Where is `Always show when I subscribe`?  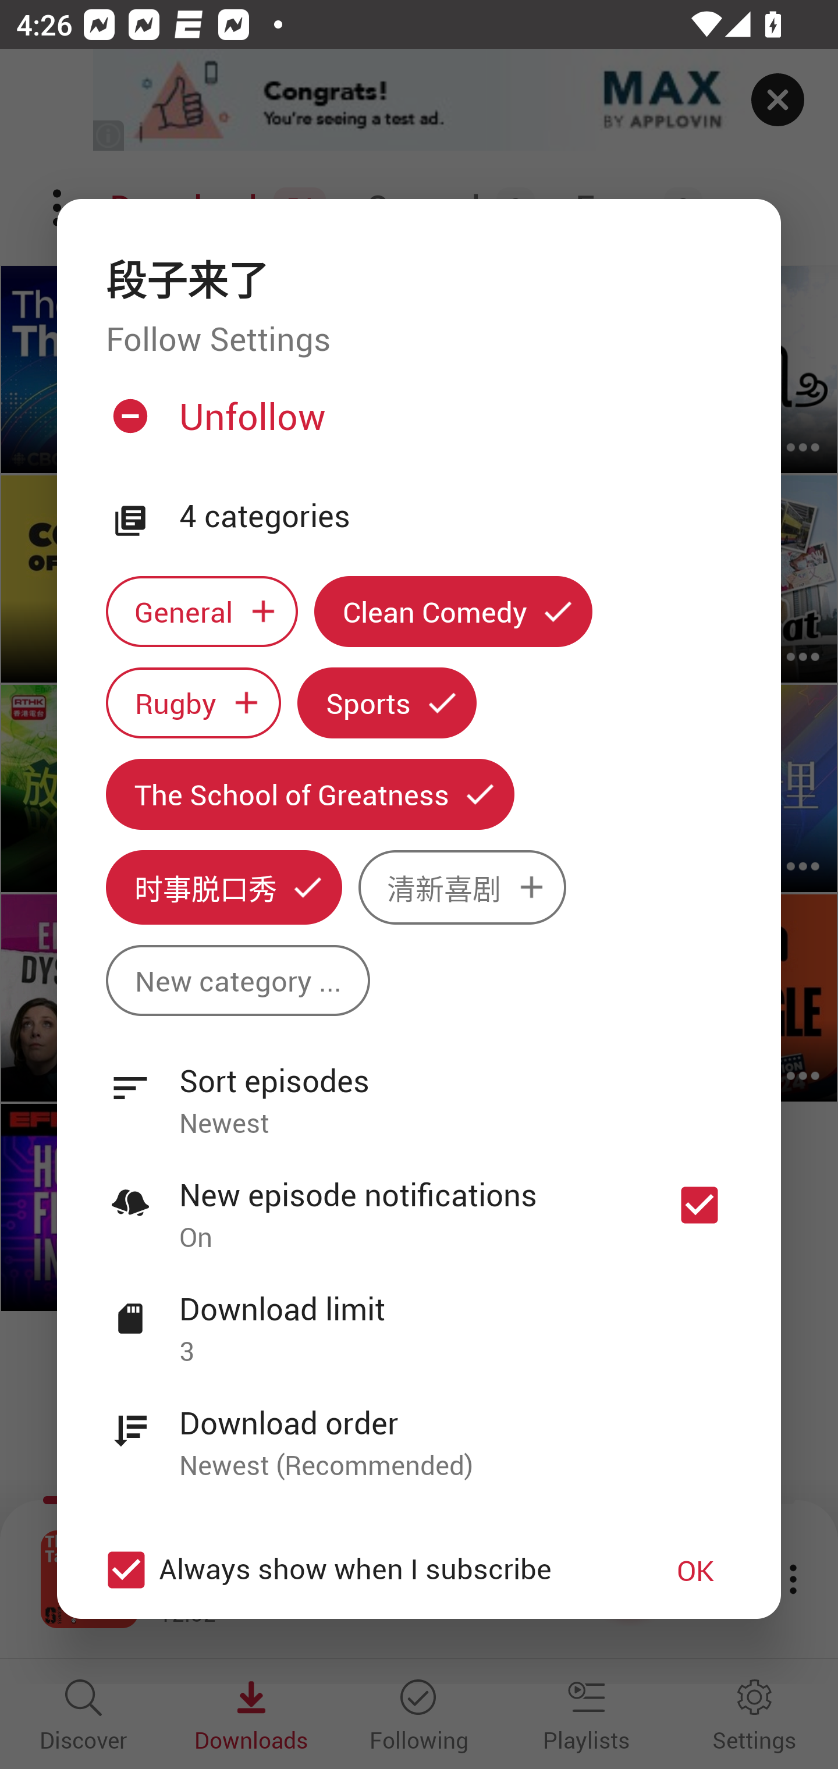 Always show when I subscribe is located at coordinates (362, 1570).